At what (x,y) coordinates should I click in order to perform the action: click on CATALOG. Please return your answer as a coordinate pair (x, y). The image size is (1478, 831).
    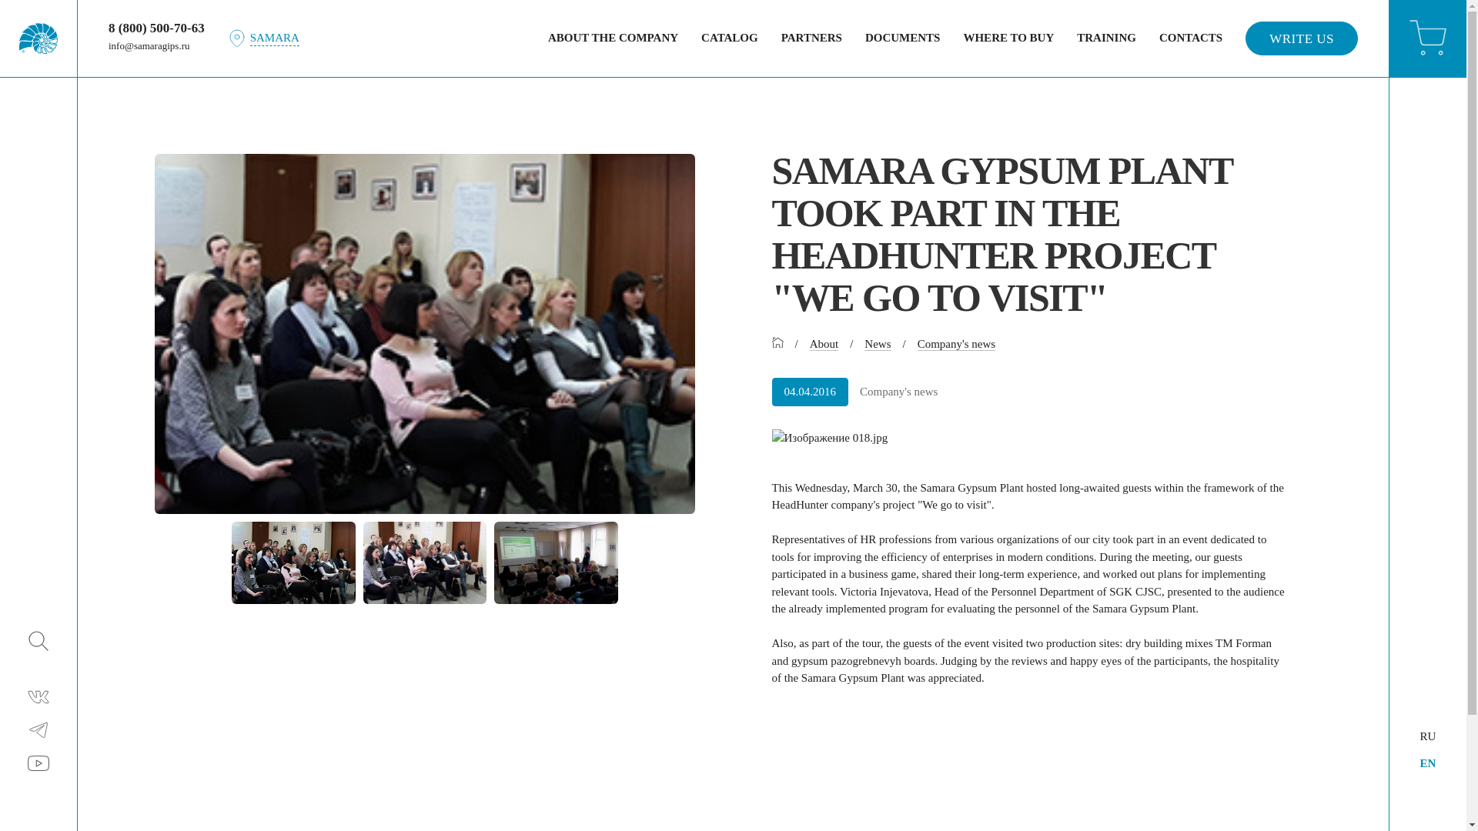
    Looking at the image, I should click on (729, 38).